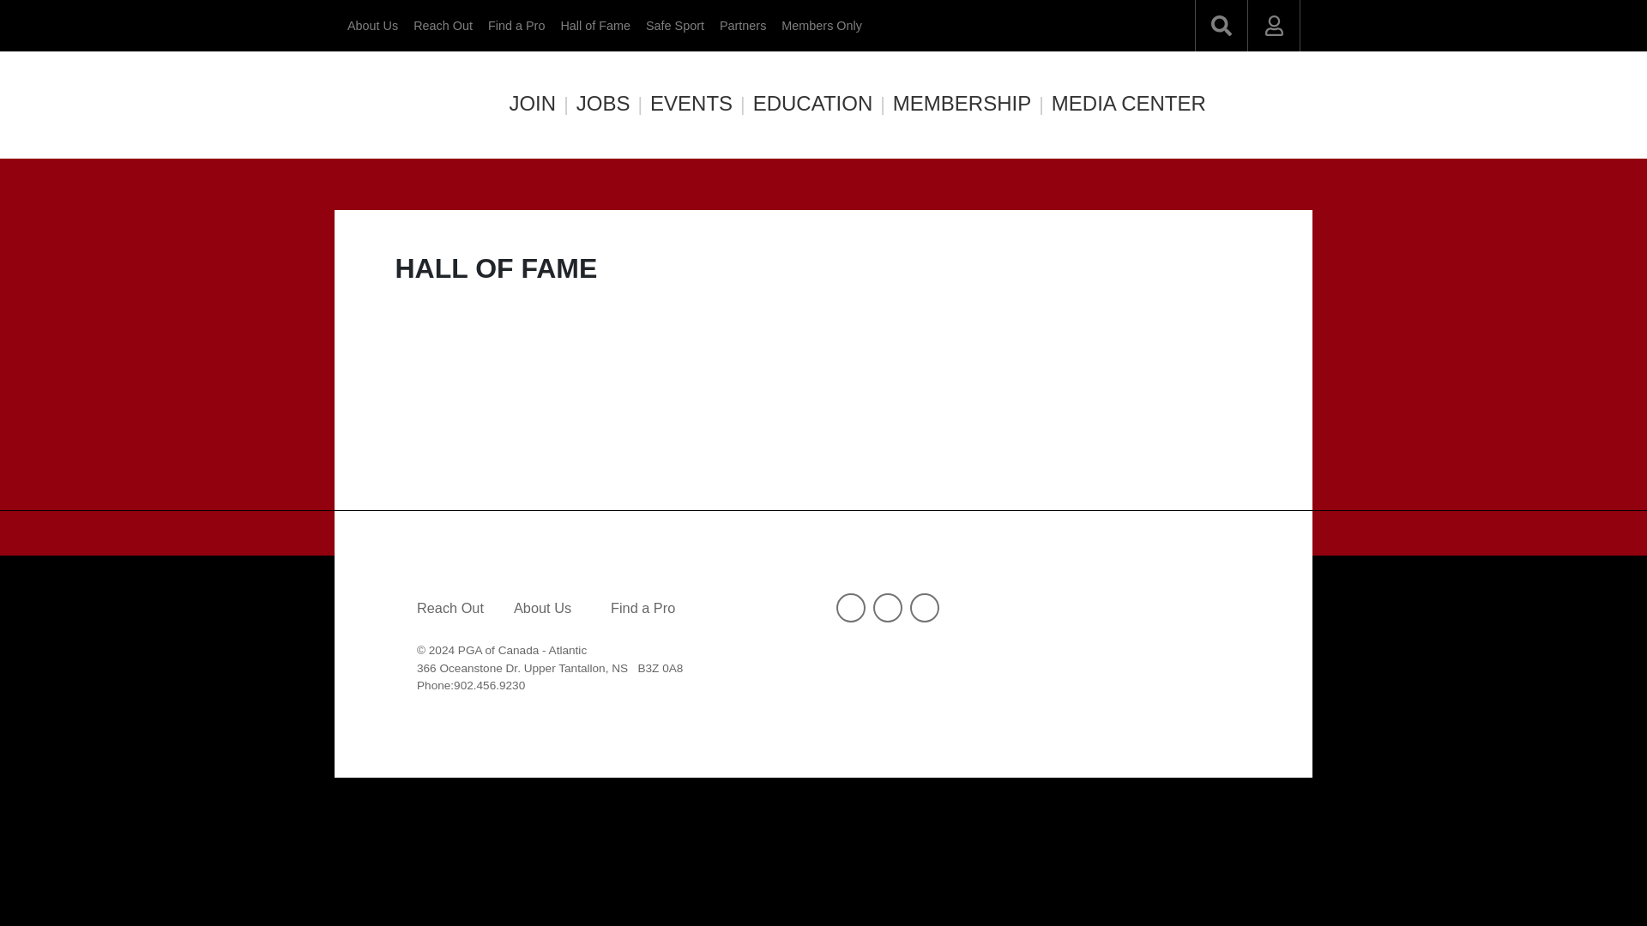  What do you see at coordinates (449, 607) in the screenshot?
I see `Reach Out` at bounding box center [449, 607].